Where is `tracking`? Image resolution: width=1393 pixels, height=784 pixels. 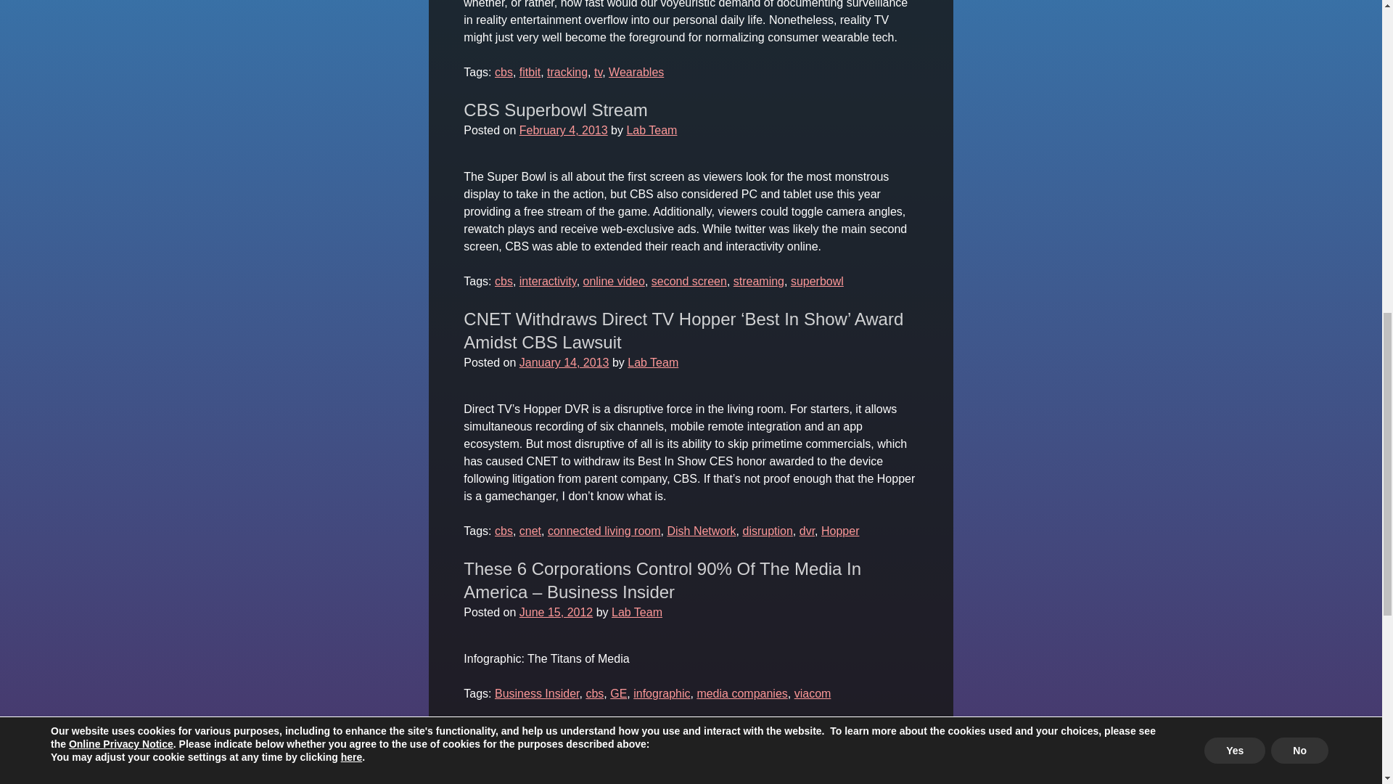 tracking is located at coordinates (567, 72).